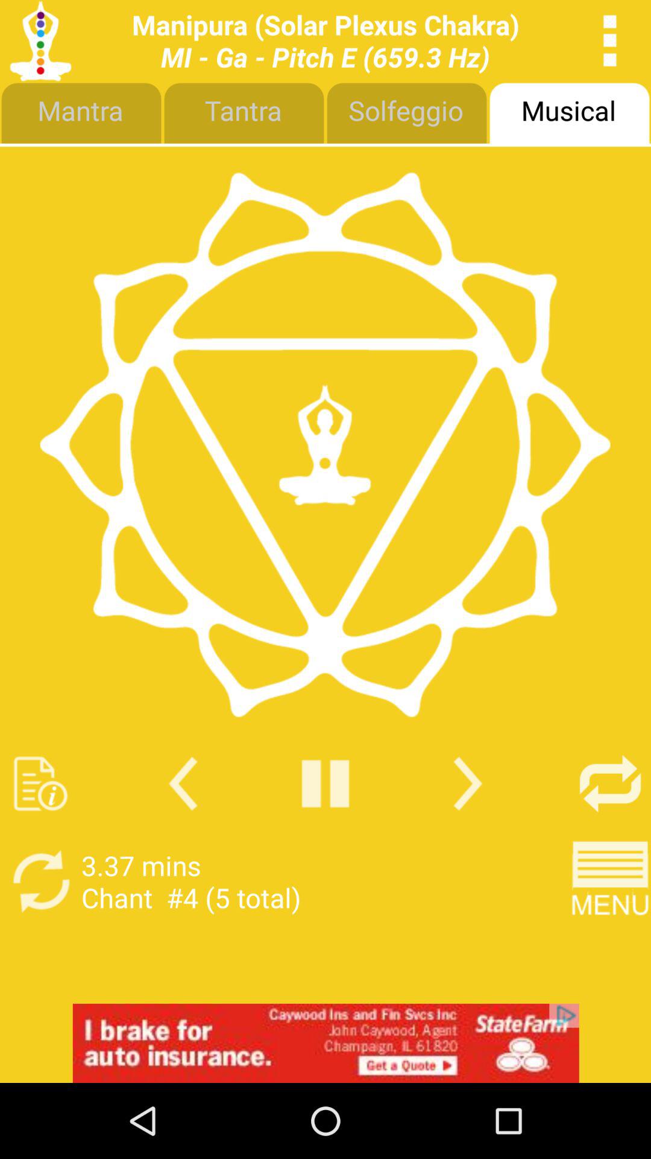  I want to click on go to advertisement, so click(325, 1043).